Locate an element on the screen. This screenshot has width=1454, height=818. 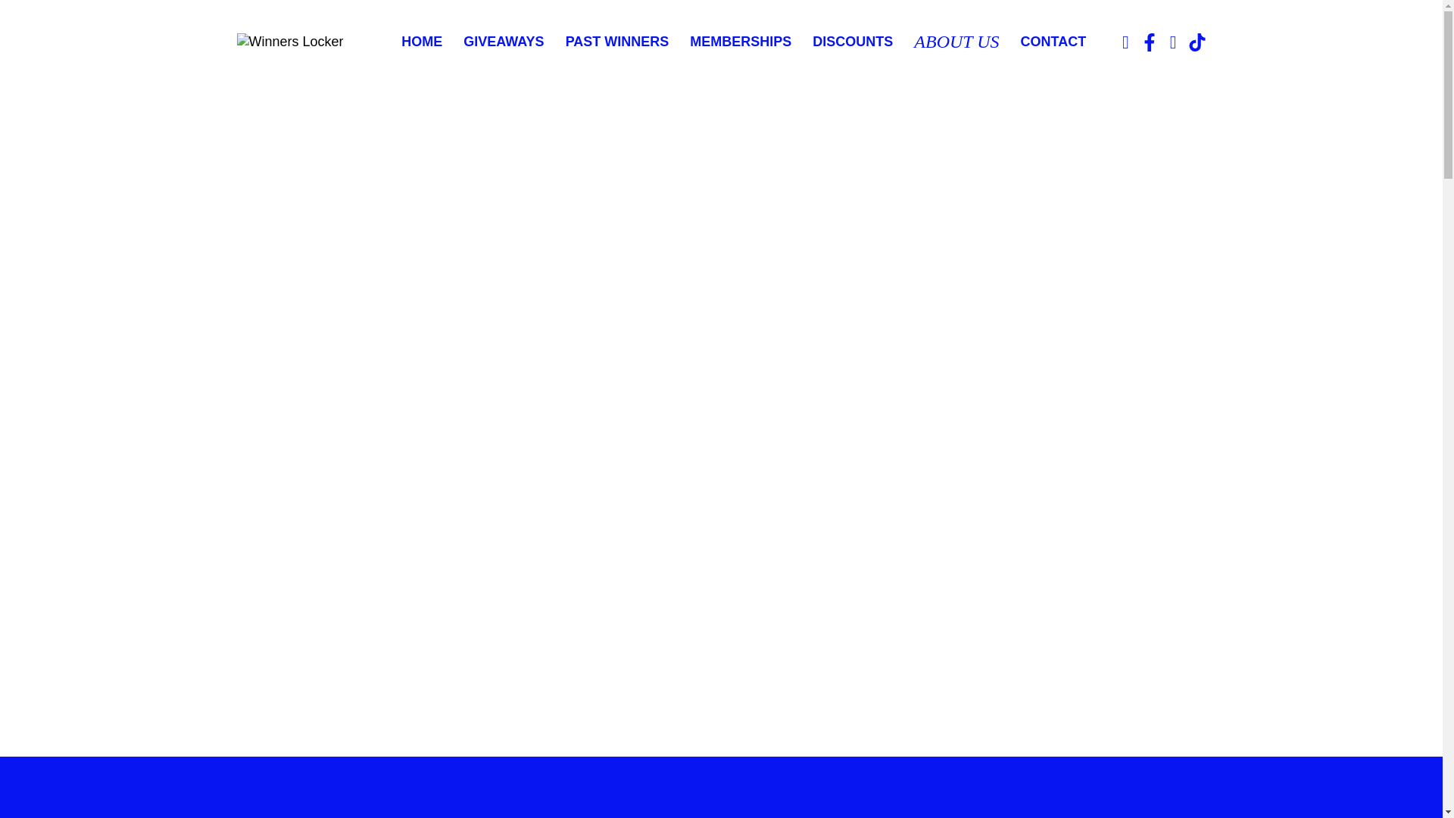
PAST WINNERS is located at coordinates (616, 41).